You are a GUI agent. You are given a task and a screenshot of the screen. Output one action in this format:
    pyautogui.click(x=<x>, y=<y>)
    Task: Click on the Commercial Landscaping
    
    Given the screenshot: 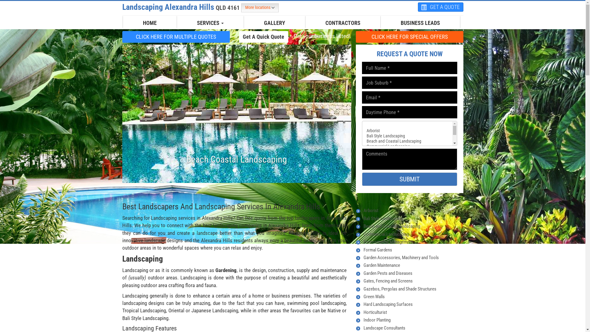 What is the action you would take?
    pyautogui.click(x=386, y=234)
    